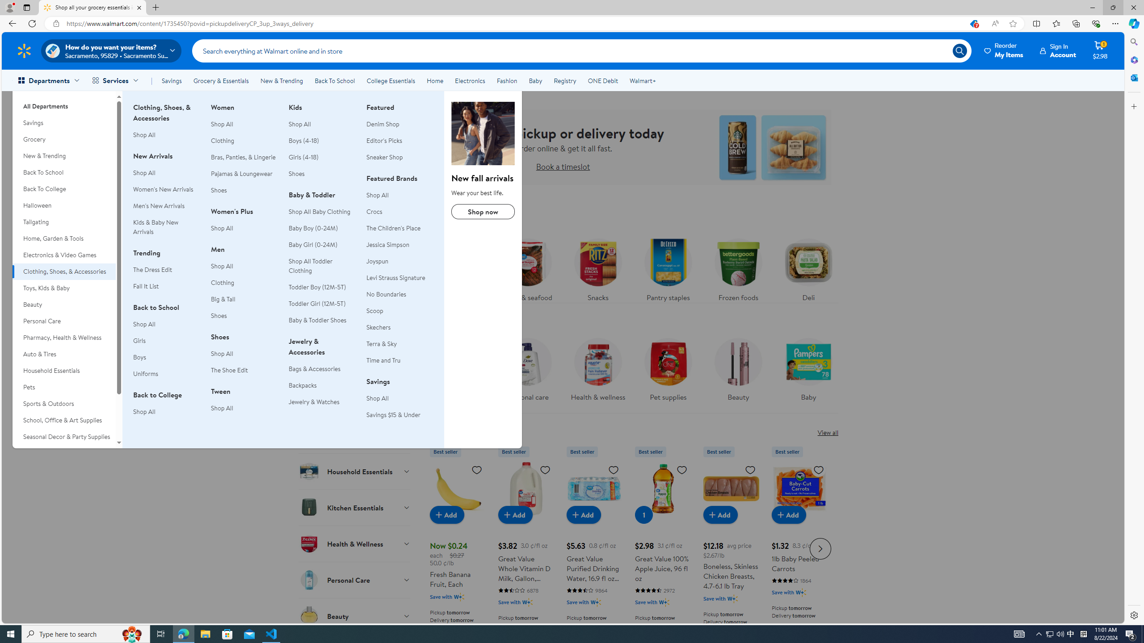 The image size is (1144, 643). Describe the element at coordinates (527, 268) in the screenshot. I see `Meat & seafood` at that location.